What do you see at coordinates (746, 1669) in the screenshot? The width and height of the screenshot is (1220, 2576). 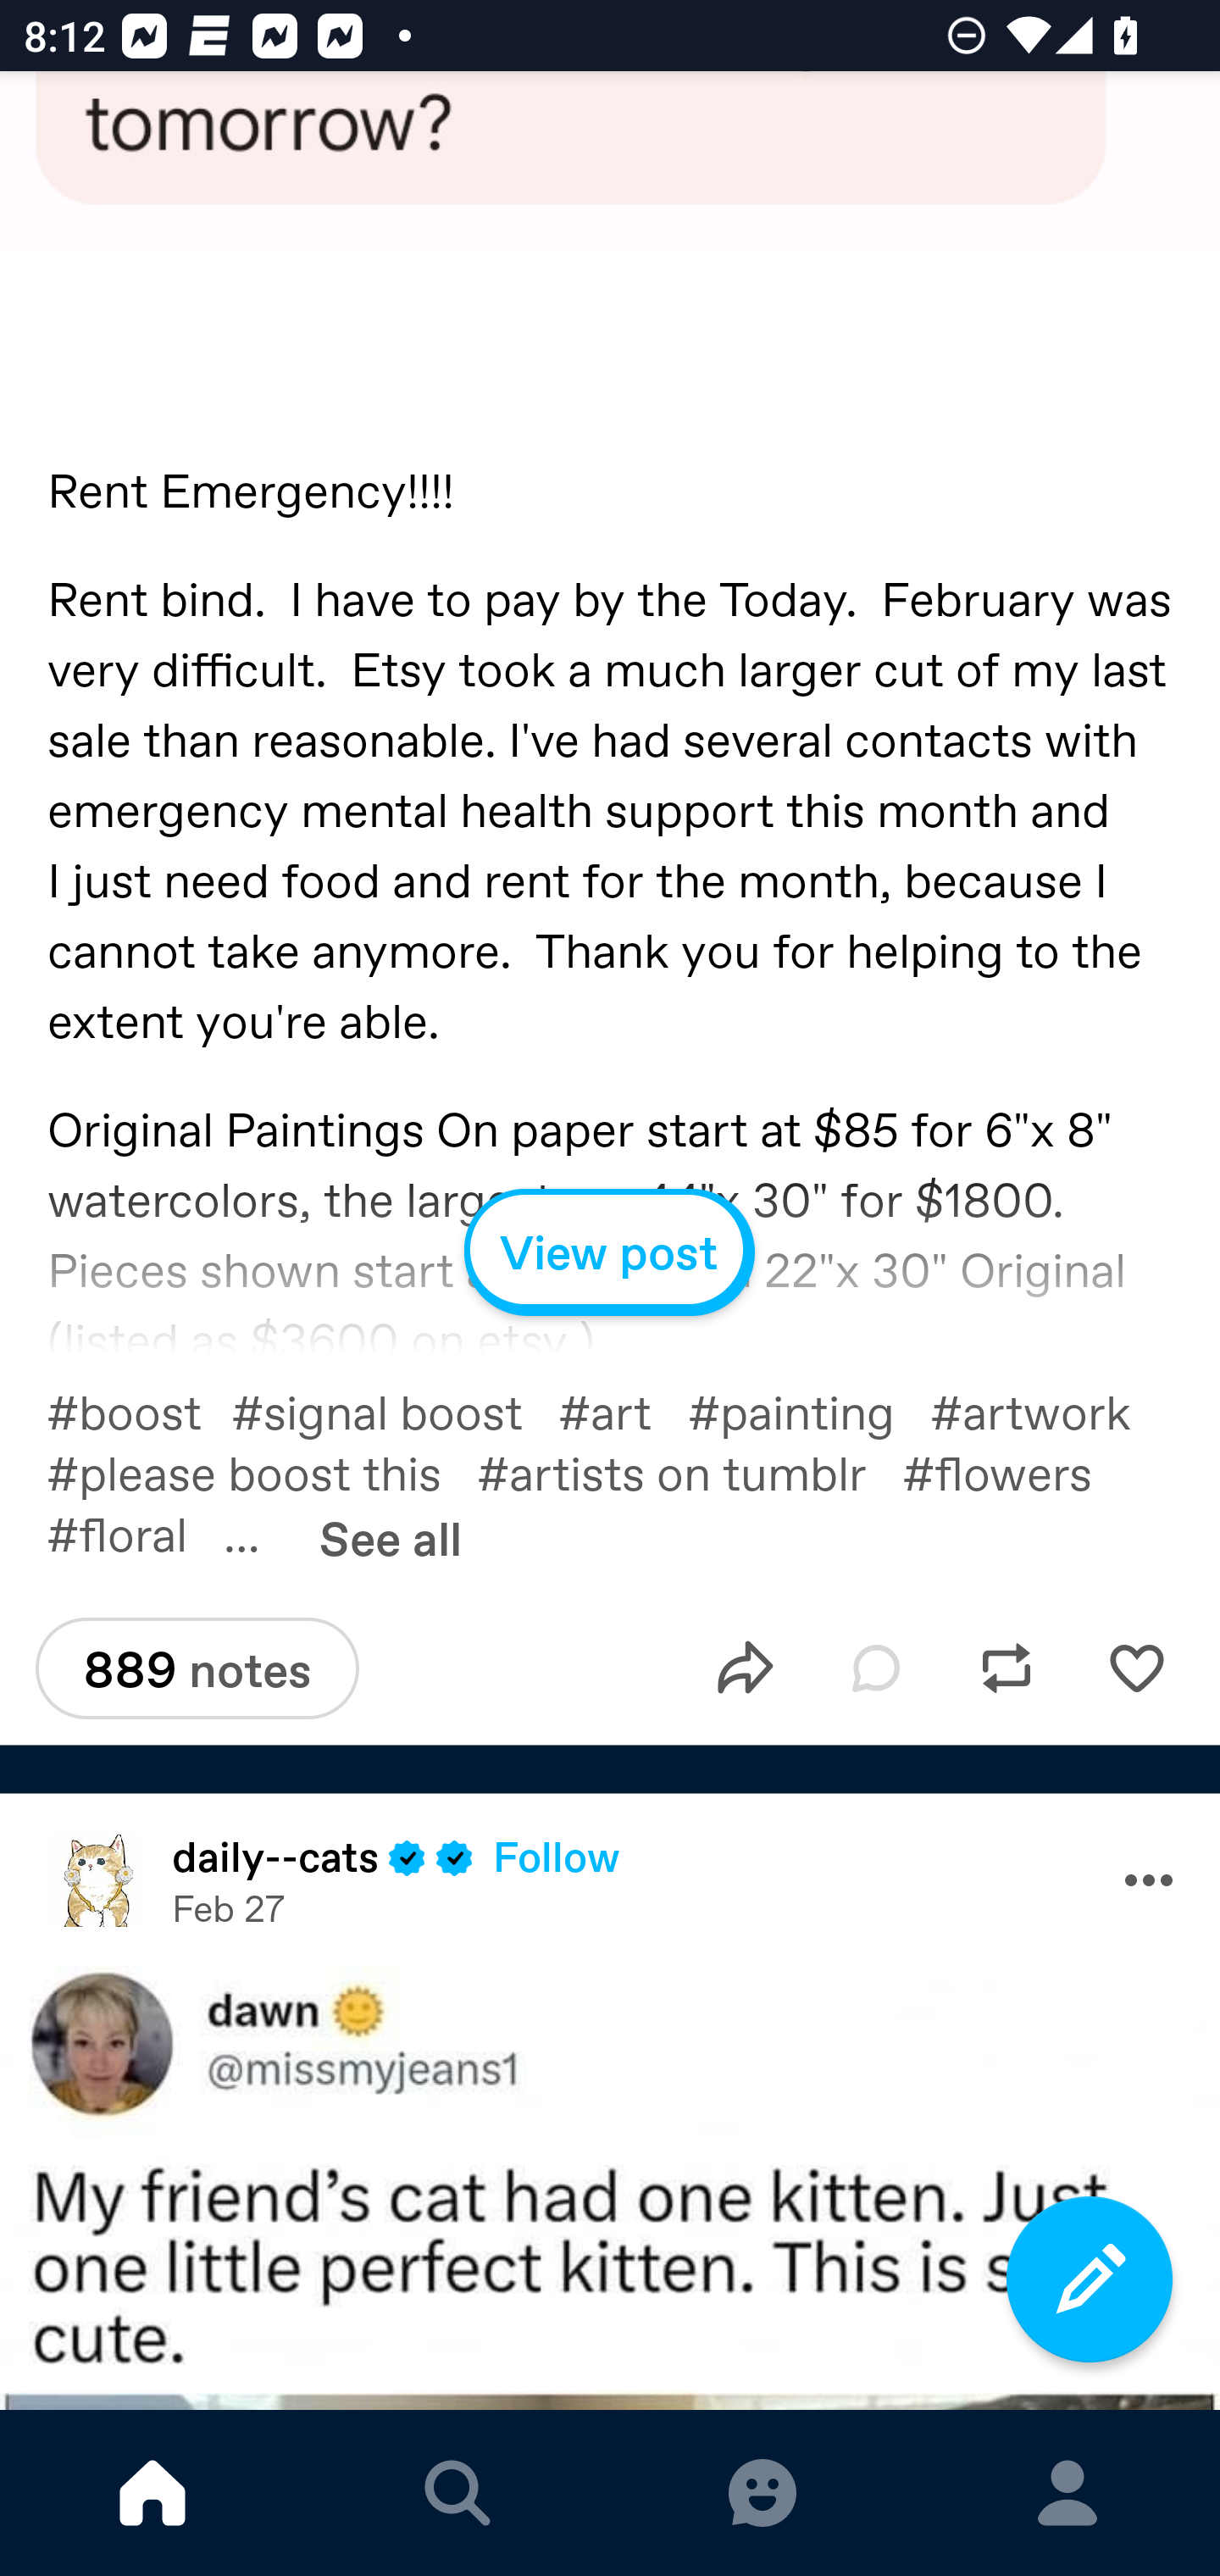 I see `Share post to message` at bounding box center [746, 1669].